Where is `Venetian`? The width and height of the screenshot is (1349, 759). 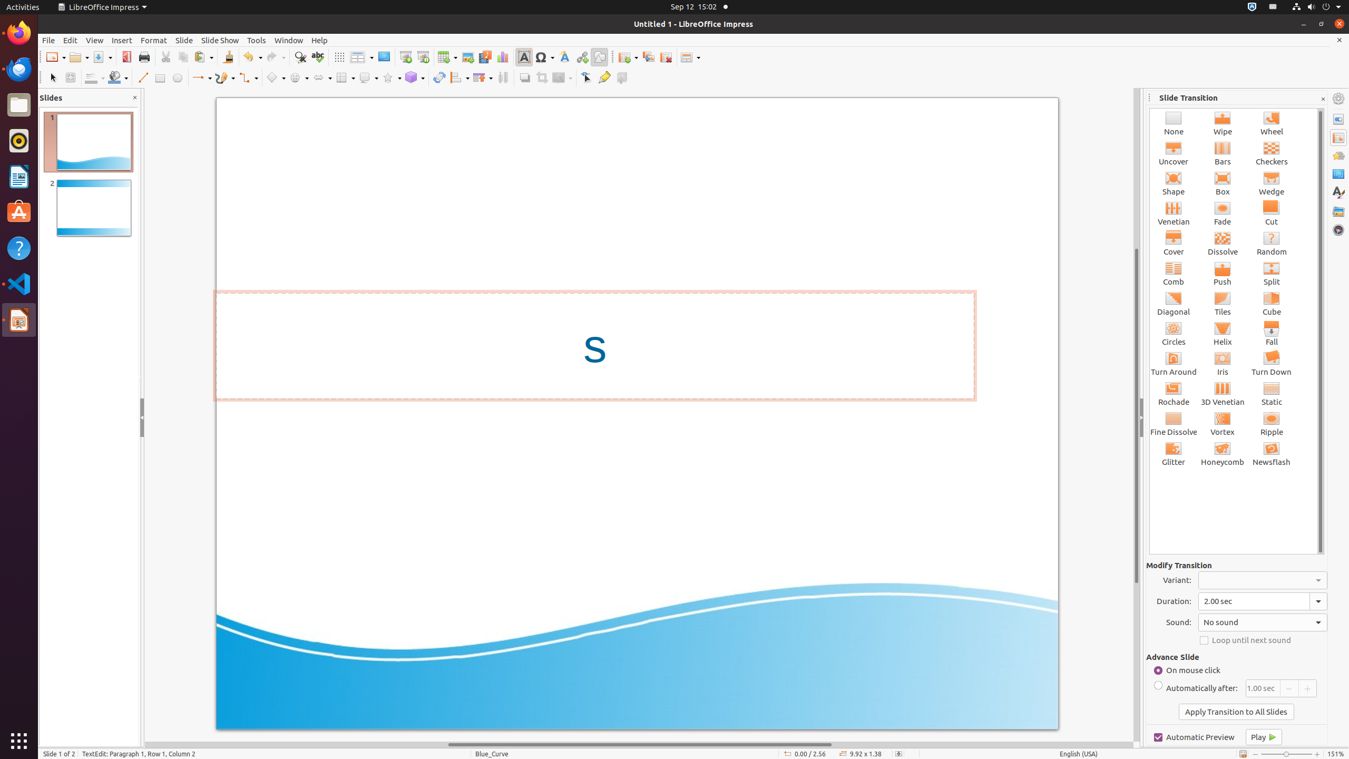
Venetian is located at coordinates (1174, 213).